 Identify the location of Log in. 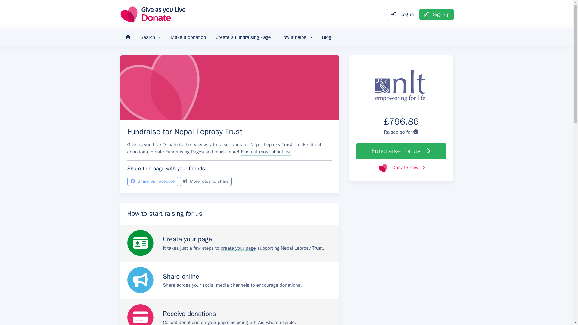
(402, 14).